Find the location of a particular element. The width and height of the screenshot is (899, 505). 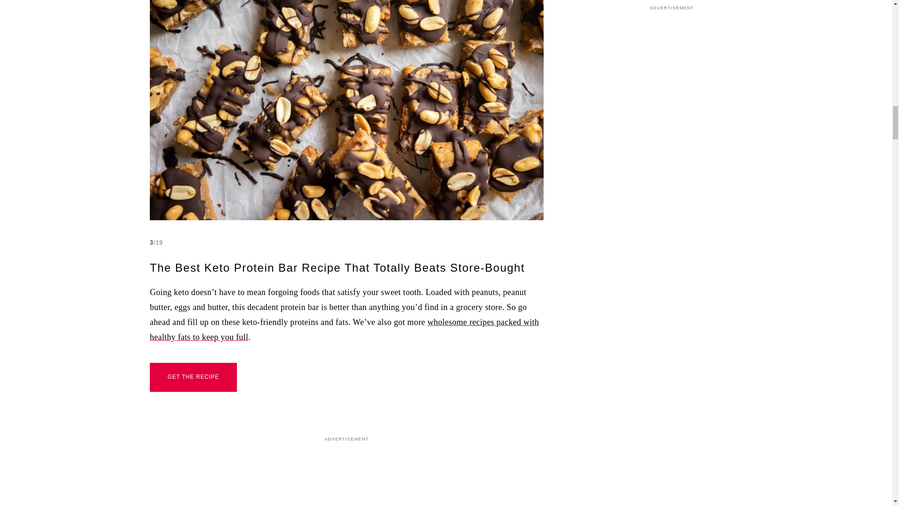

wholesome recipes packed with healthy fats to keep you full is located at coordinates (344, 330).